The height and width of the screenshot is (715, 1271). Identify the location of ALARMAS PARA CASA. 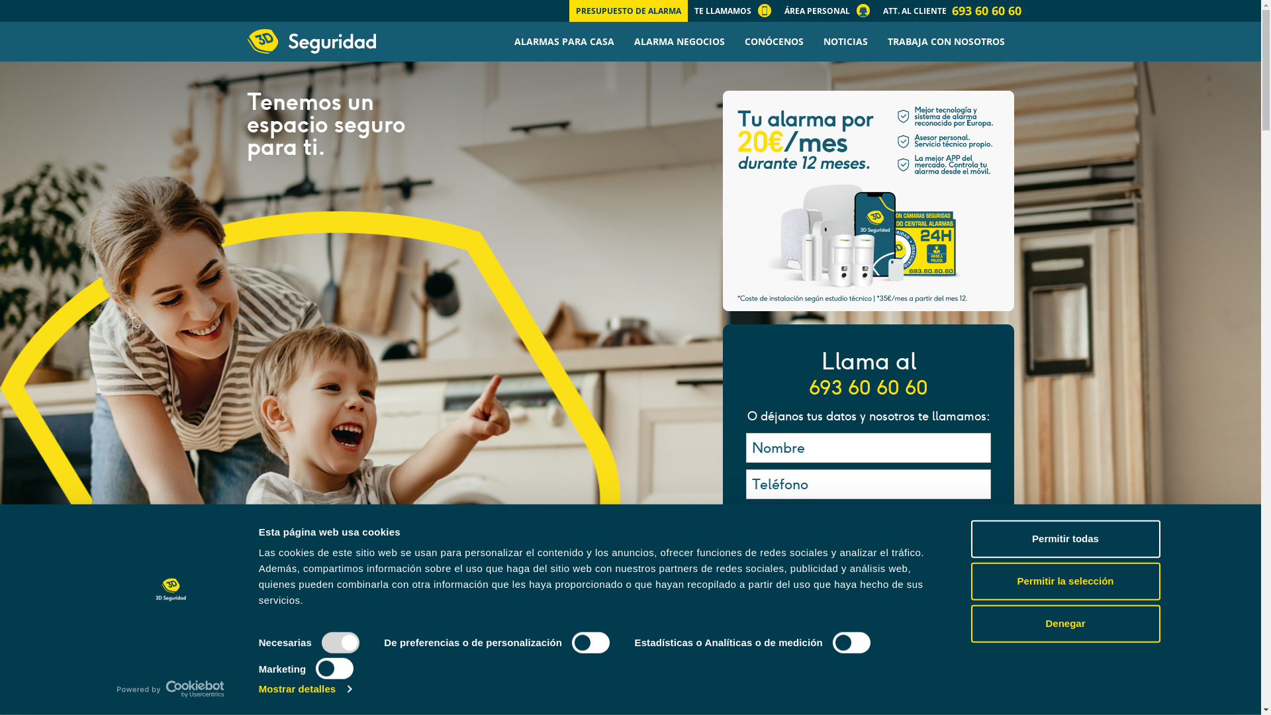
(564, 42).